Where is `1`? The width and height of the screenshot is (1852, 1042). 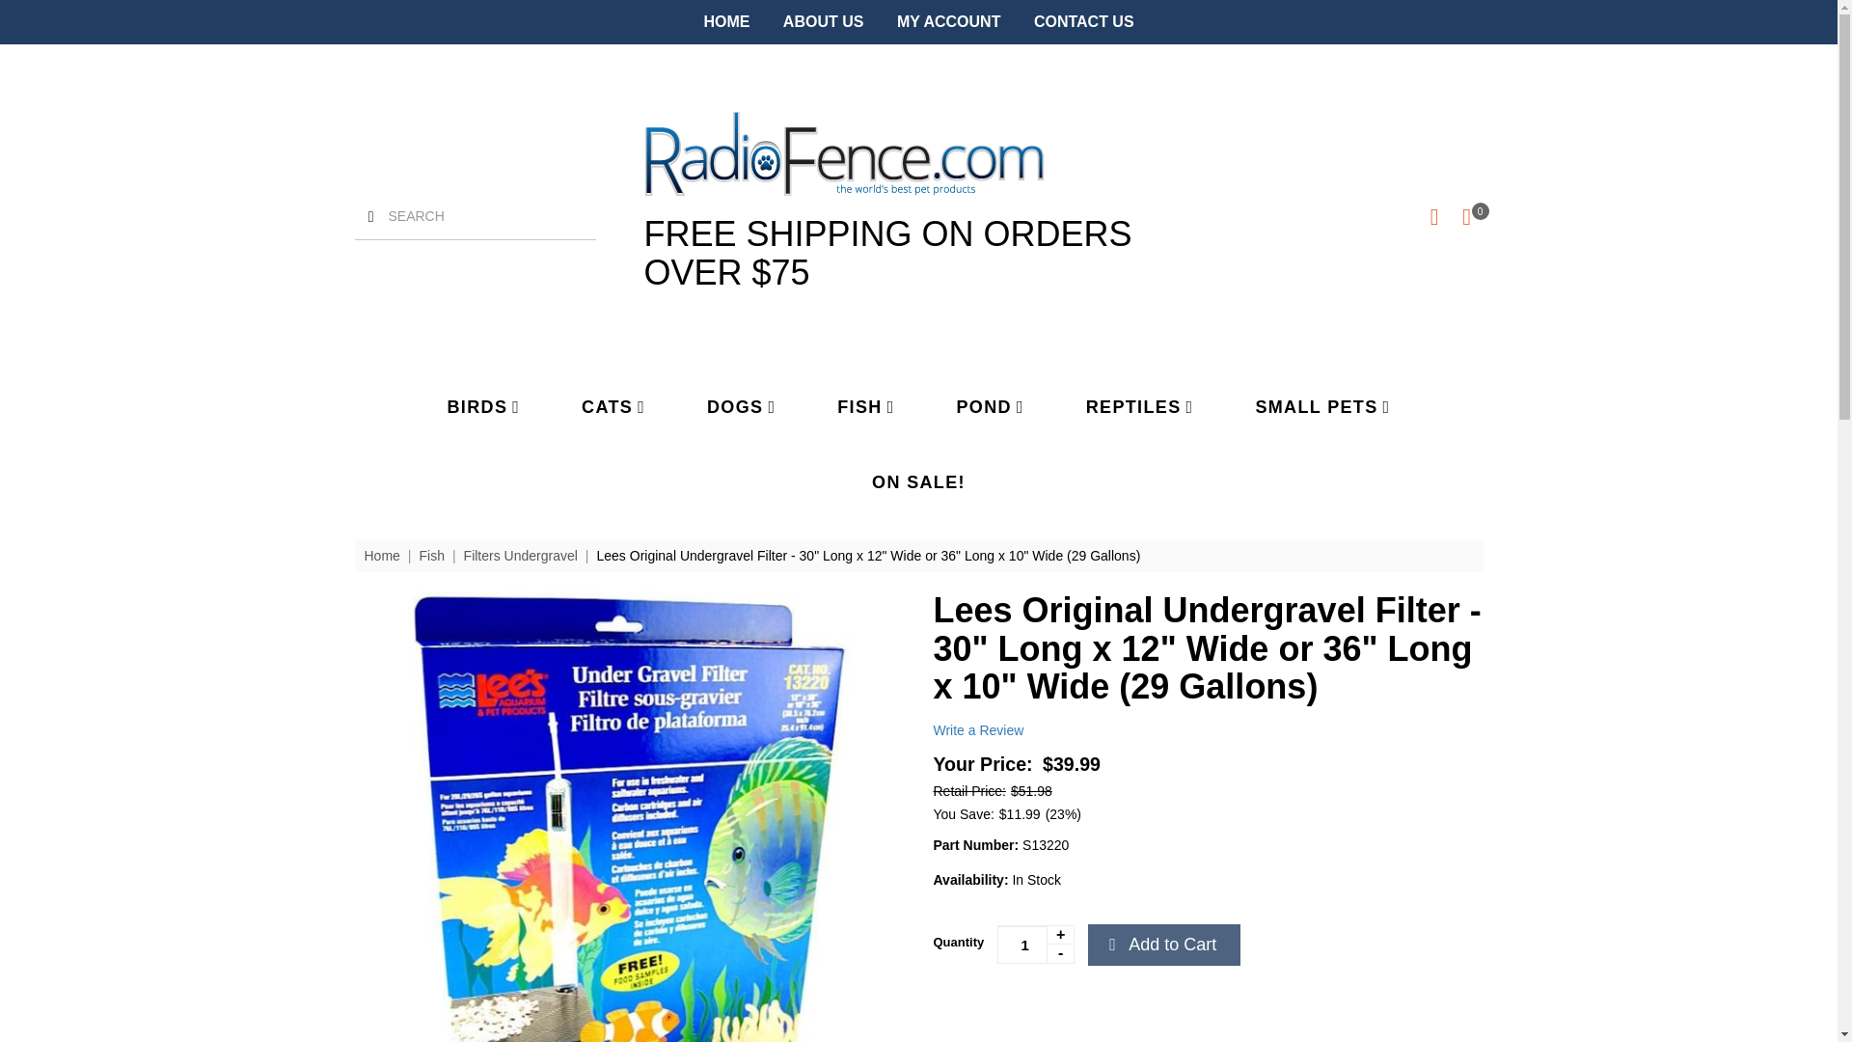 1 is located at coordinates (1036, 945).